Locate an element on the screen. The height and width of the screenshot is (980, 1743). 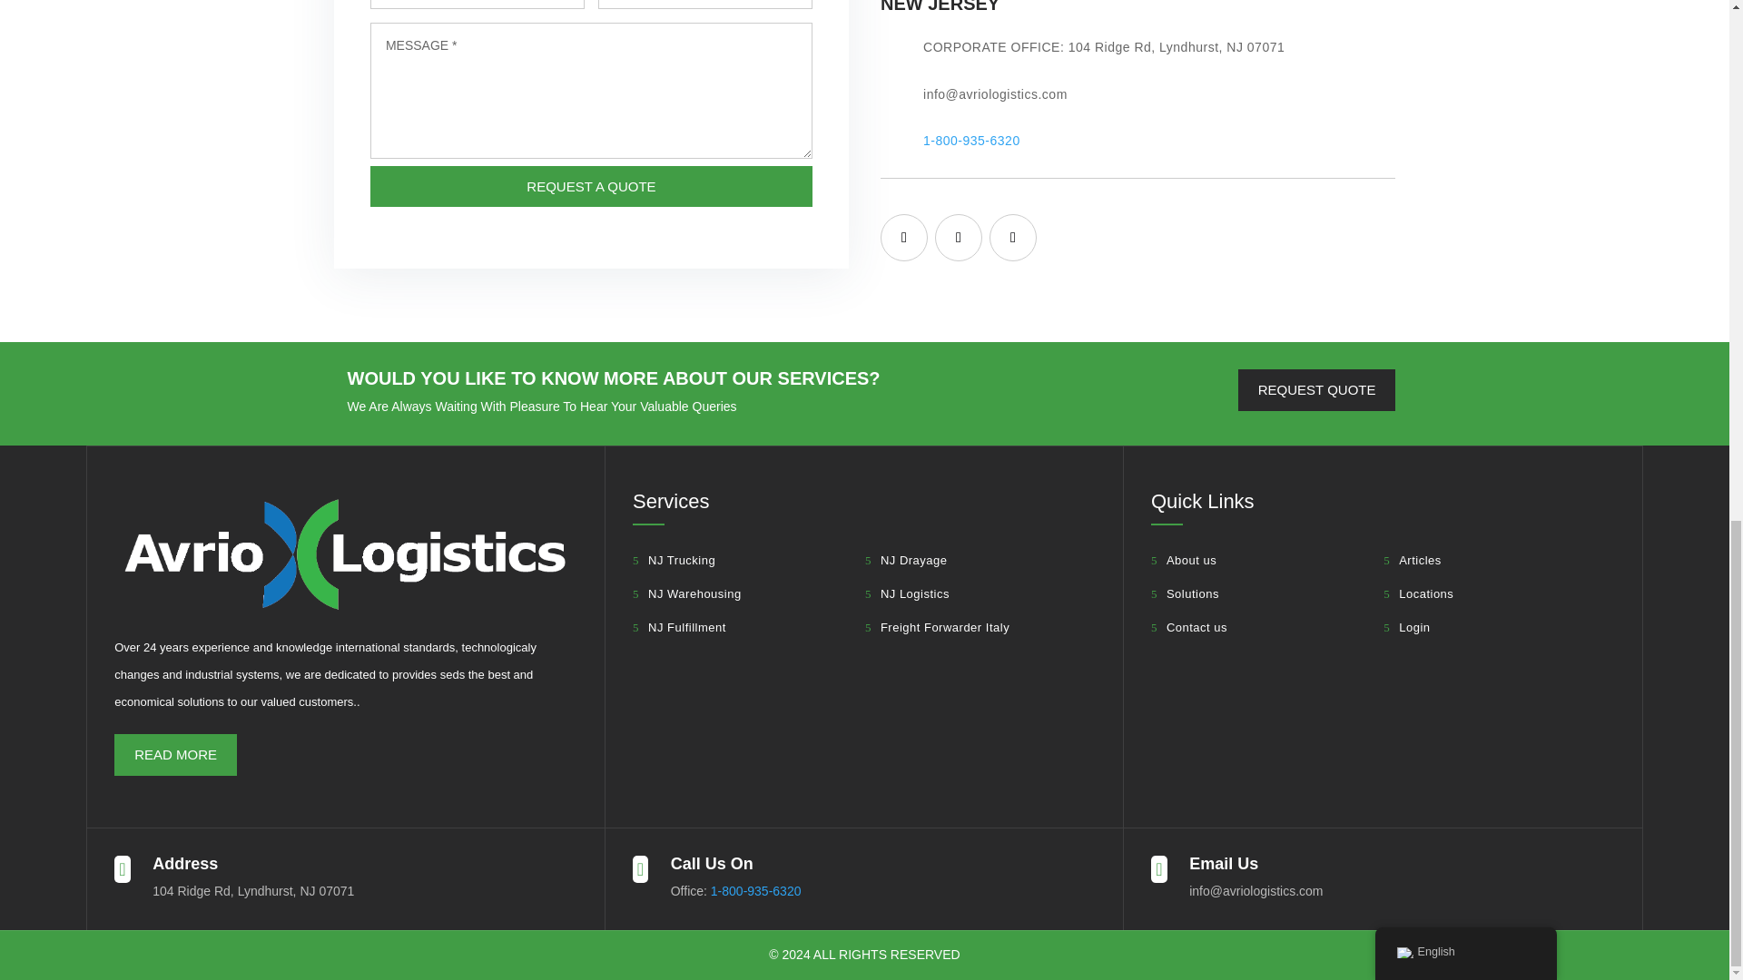
REQUEST QUOTE is located at coordinates (1316, 390).